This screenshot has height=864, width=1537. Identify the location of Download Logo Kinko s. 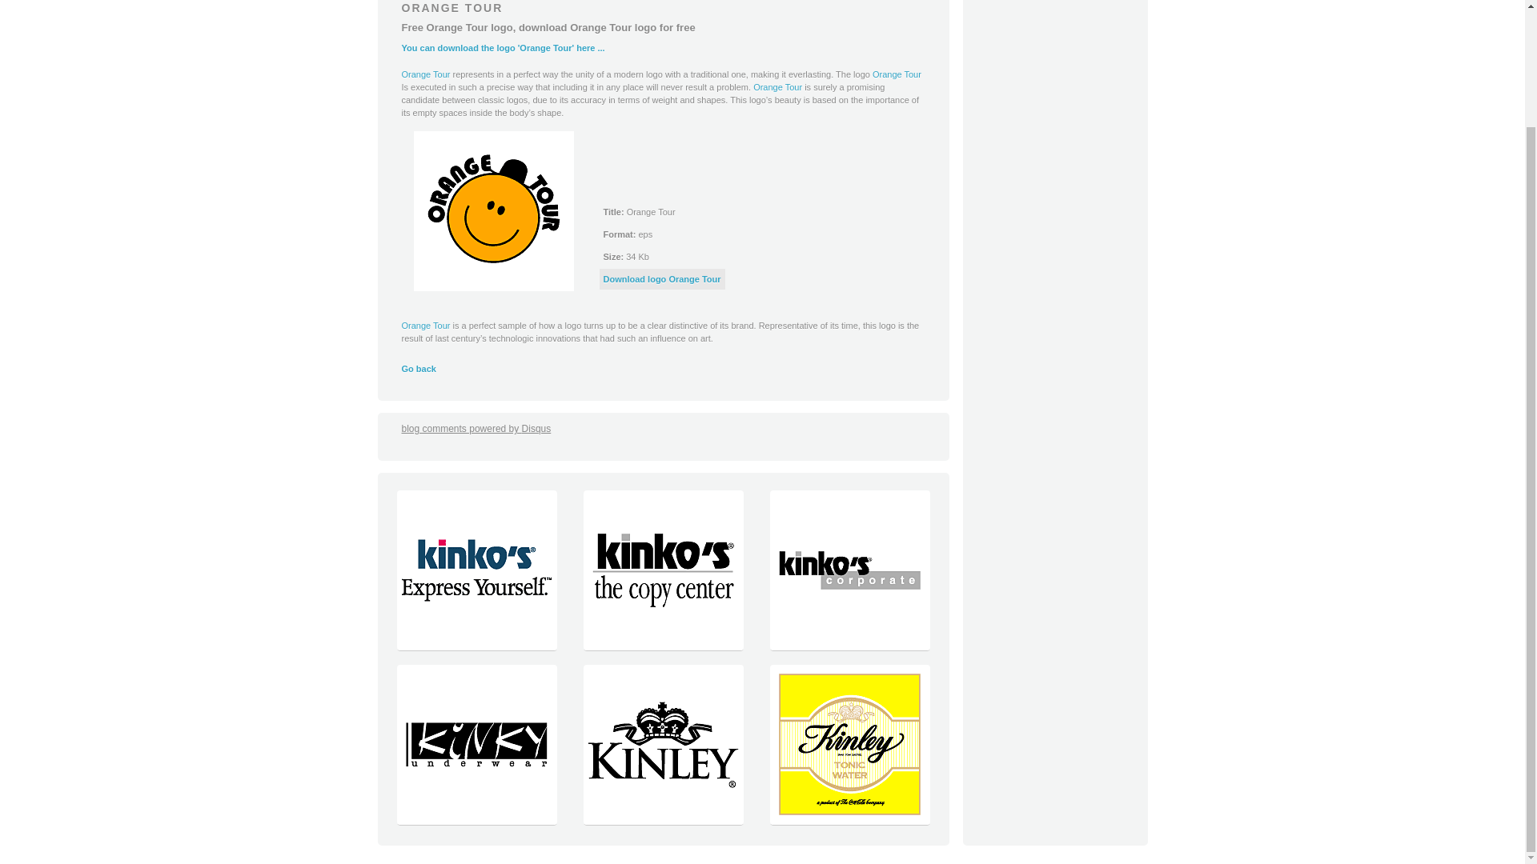
(476, 646).